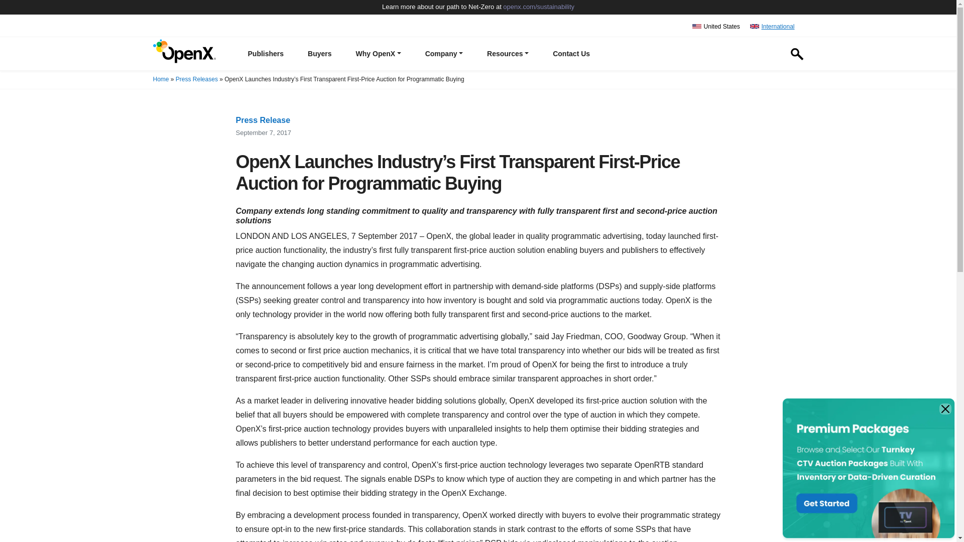  I want to click on Buyers, so click(319, 54).